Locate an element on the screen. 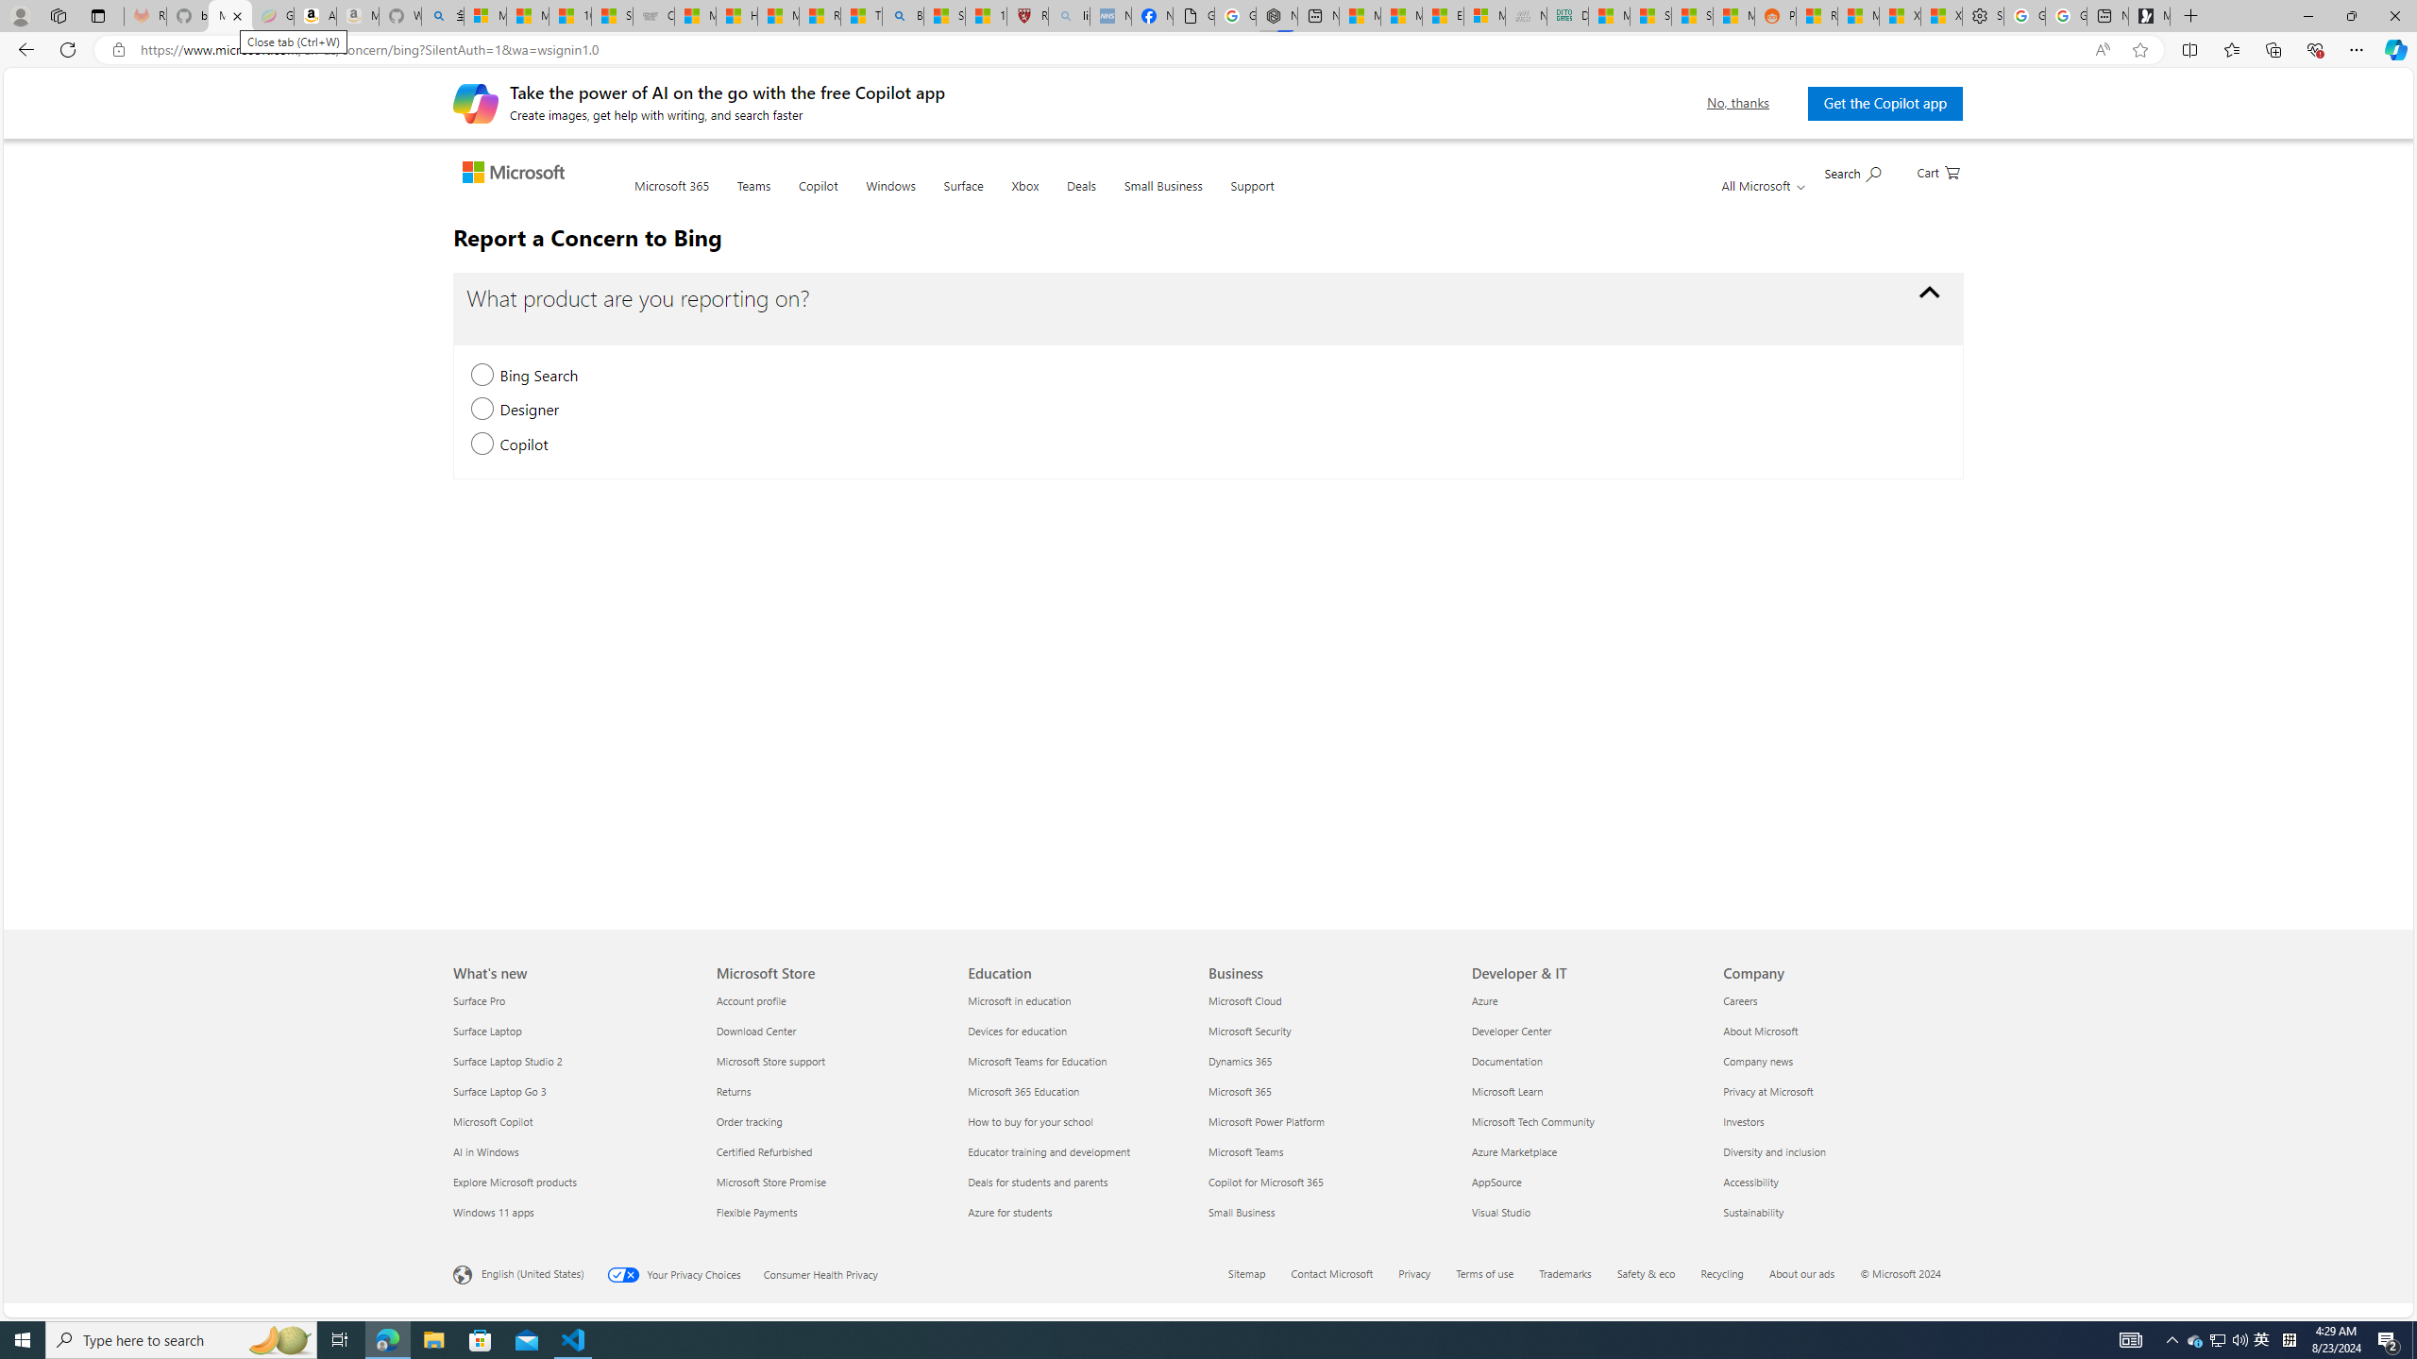 Image resolution: width=2417 pixels, height=1359 pixels. Recycling is located at coordinates (1723, 1272).